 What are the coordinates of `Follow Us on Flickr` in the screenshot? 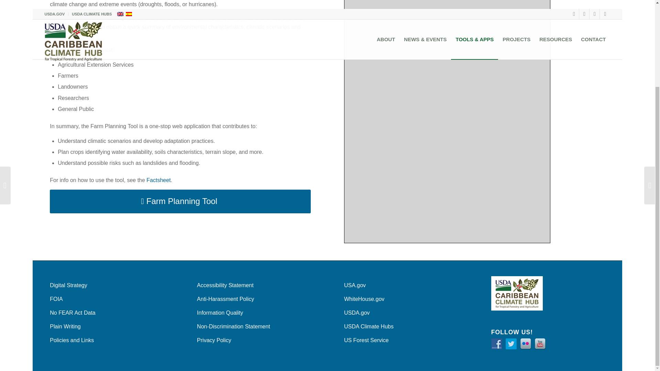 It's located at (525, 344).